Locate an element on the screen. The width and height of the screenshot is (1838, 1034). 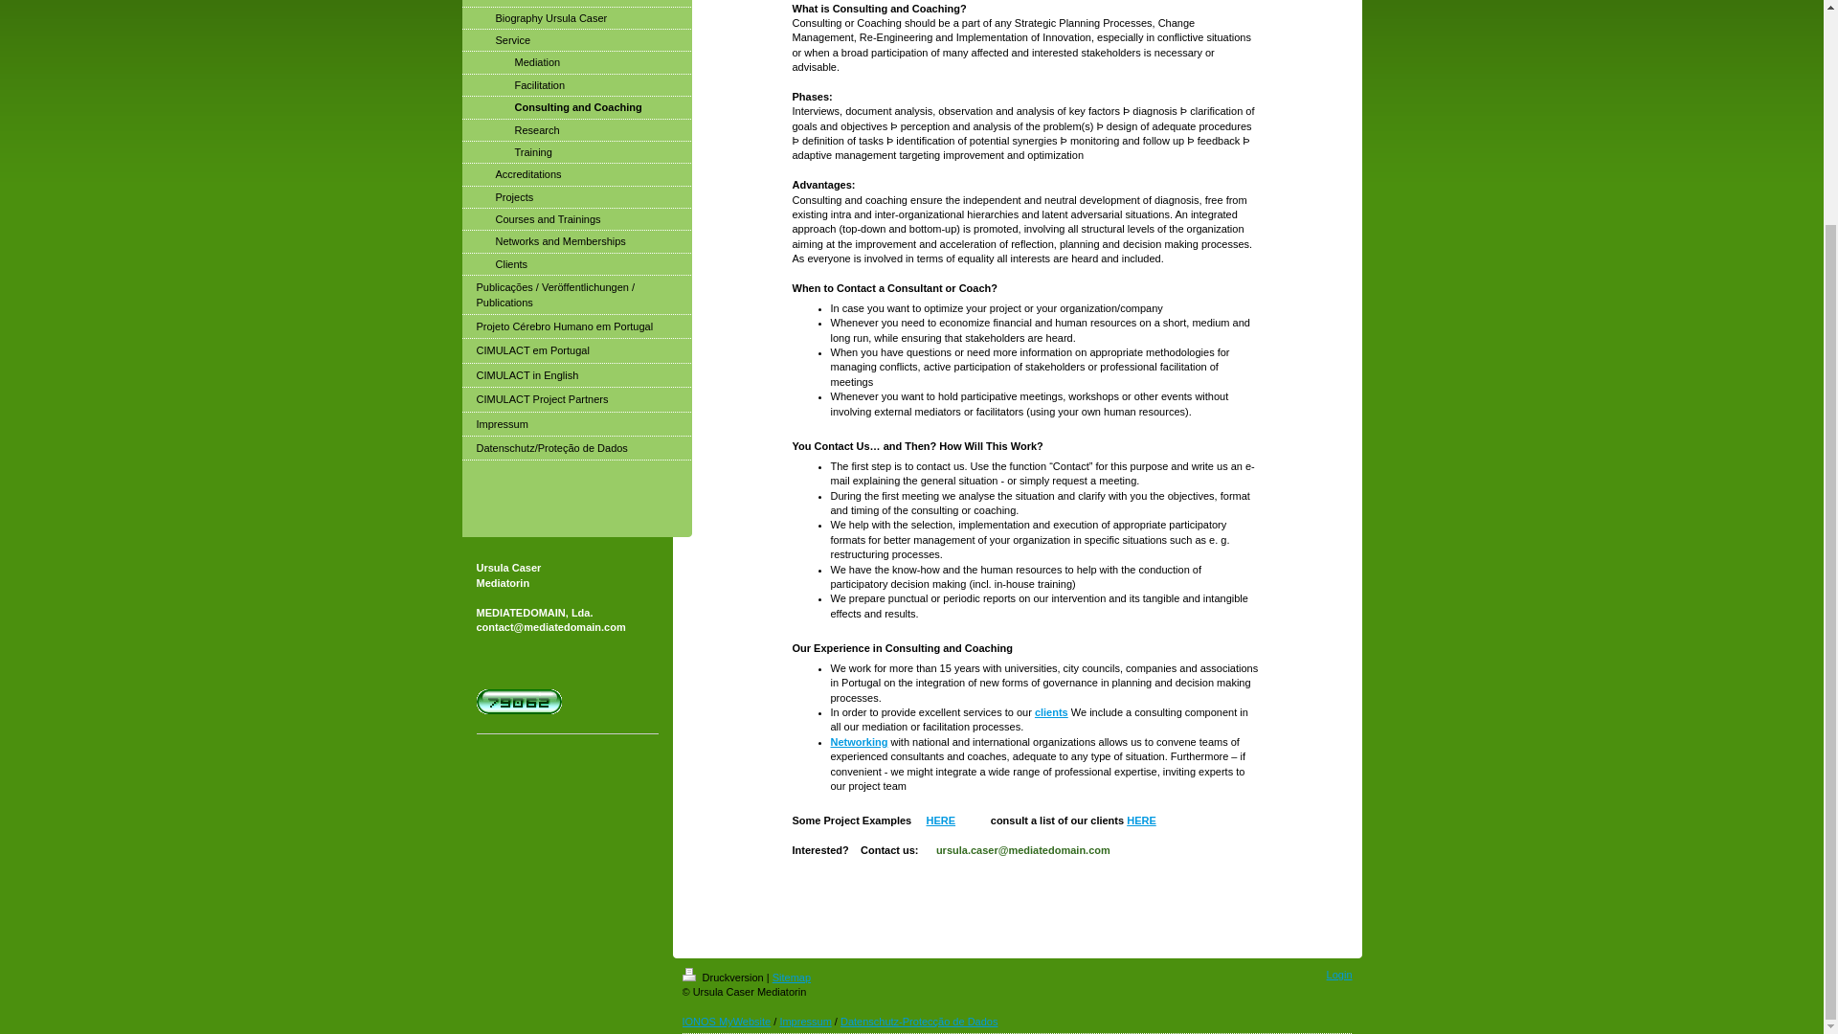
Service is located at coordinates (575, 40).